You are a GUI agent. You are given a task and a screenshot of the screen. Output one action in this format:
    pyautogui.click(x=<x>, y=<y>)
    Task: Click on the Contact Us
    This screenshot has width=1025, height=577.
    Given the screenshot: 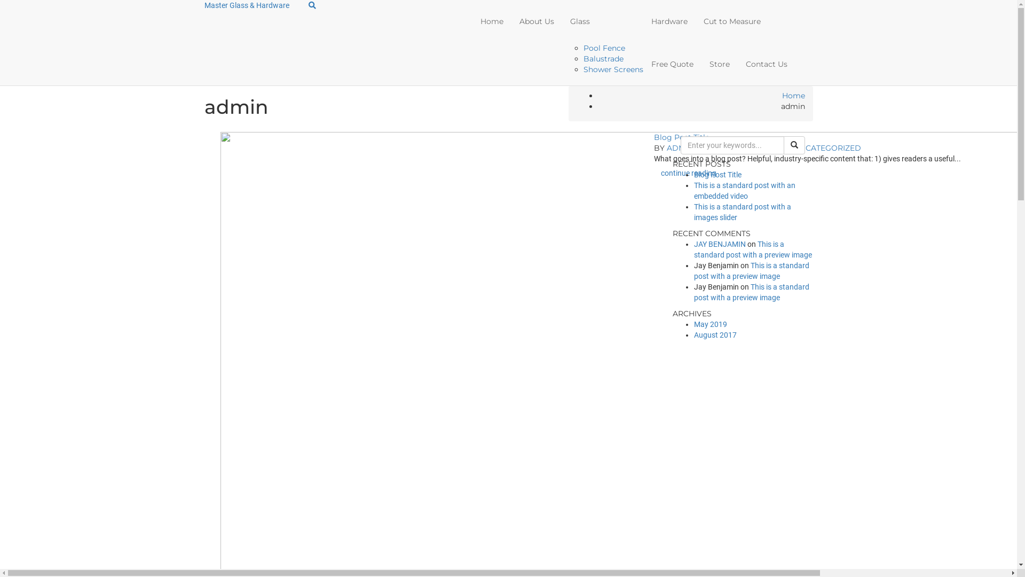 What is the action you would take?
    pyautogui.click(x=767, y=64)
    